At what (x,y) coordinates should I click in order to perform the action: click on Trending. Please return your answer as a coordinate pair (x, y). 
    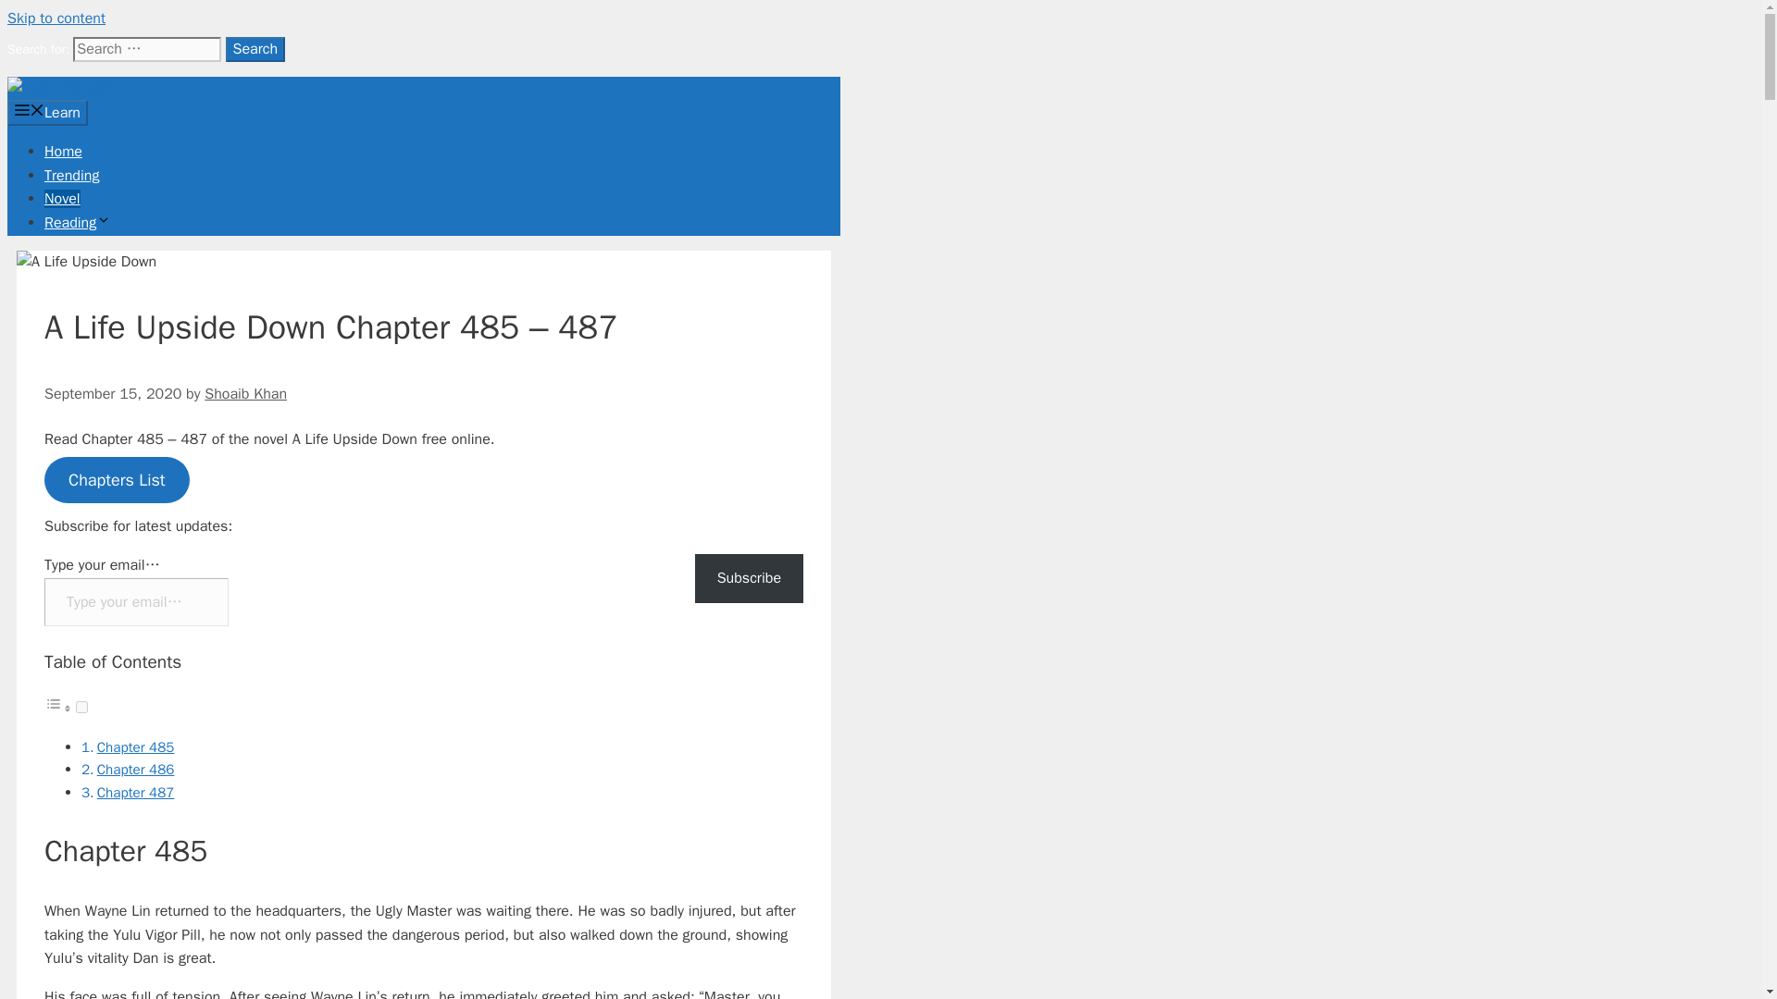
    Looking at the image, I should click on (72, 176).